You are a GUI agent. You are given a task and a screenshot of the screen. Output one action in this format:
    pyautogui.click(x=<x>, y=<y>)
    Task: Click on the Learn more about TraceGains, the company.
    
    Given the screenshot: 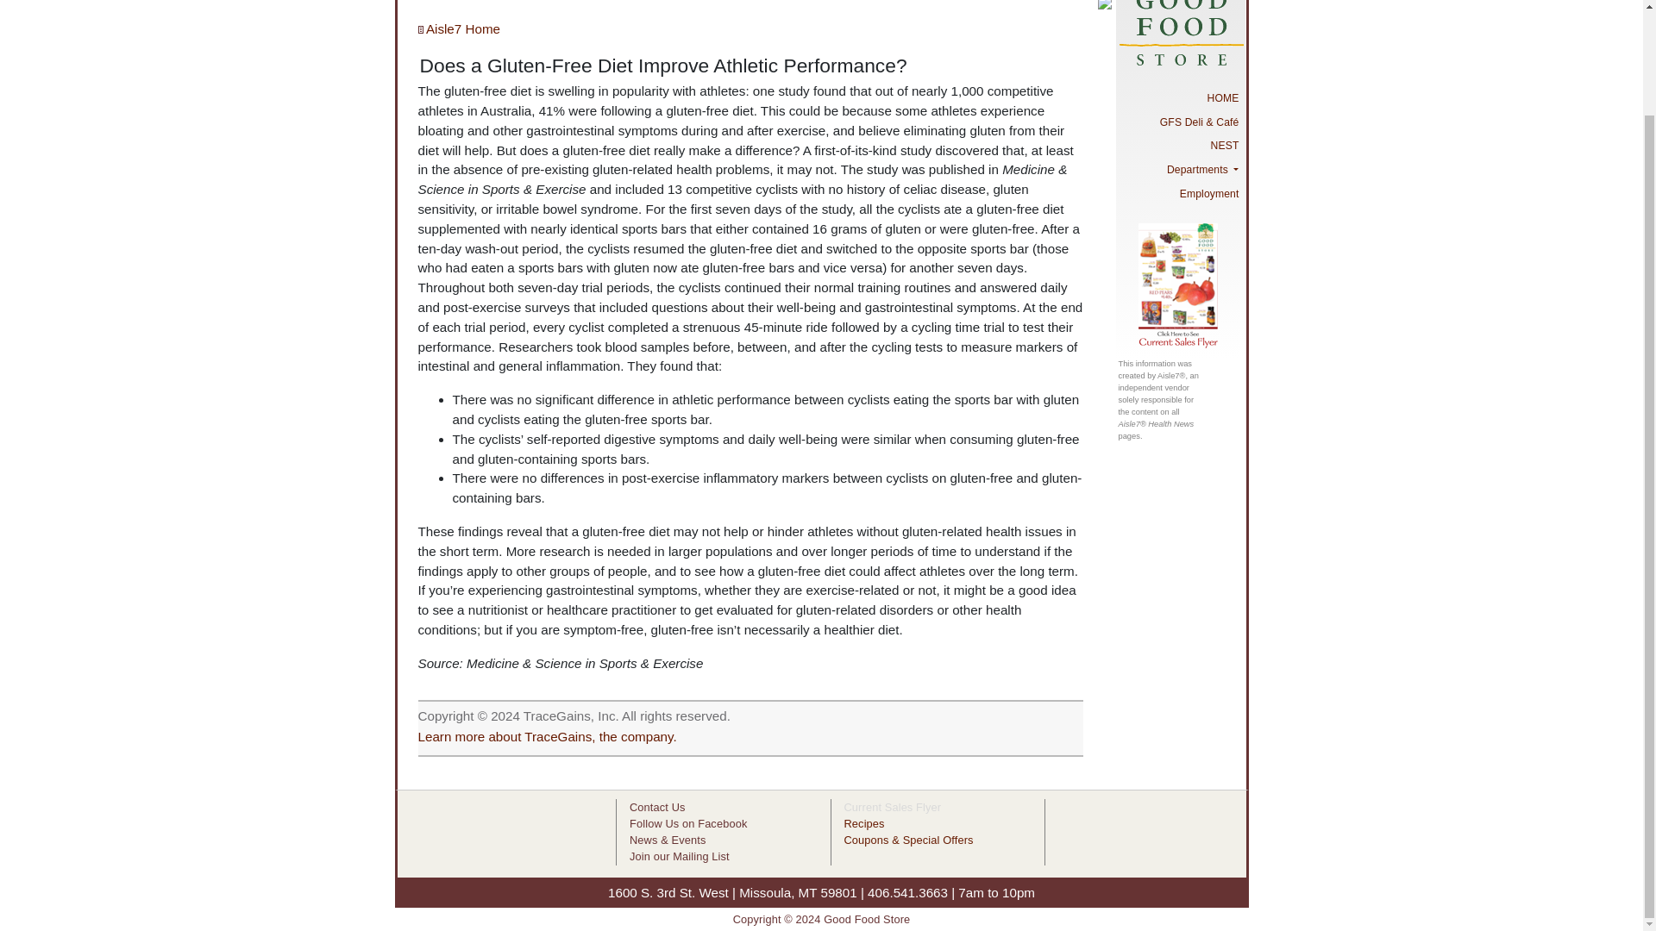 What is the action you would take?
    pyautogui.click(x=546, y=736)
    